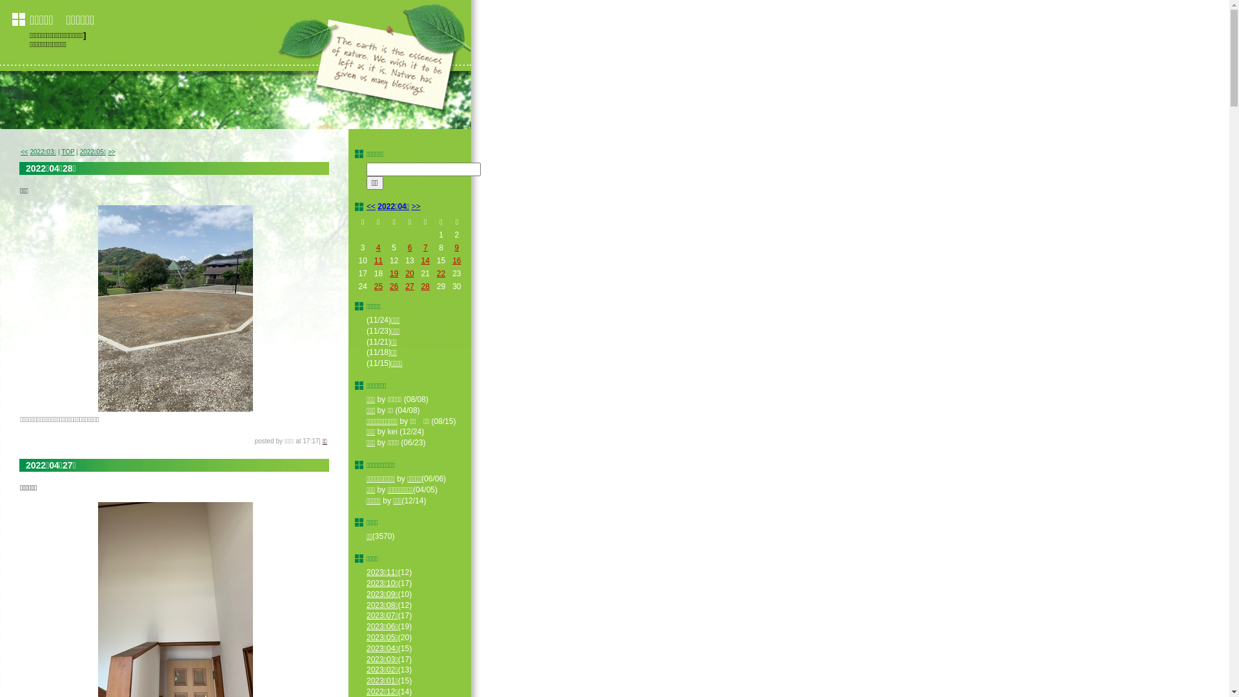  I want to click on 16, so click(457, 261).